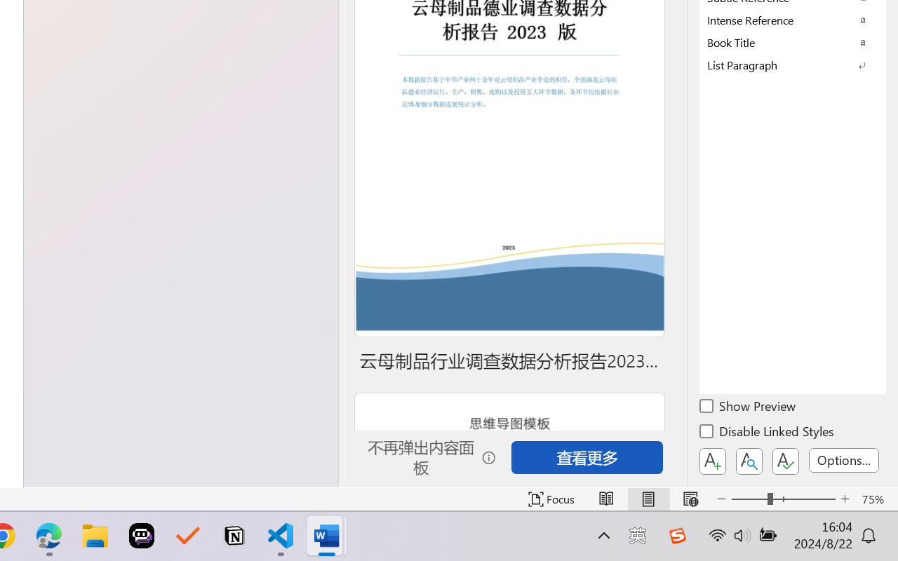 Image resolution: width=898 pixels, height=561 pixels. I want to click on Web Layout, so click(690, 499).